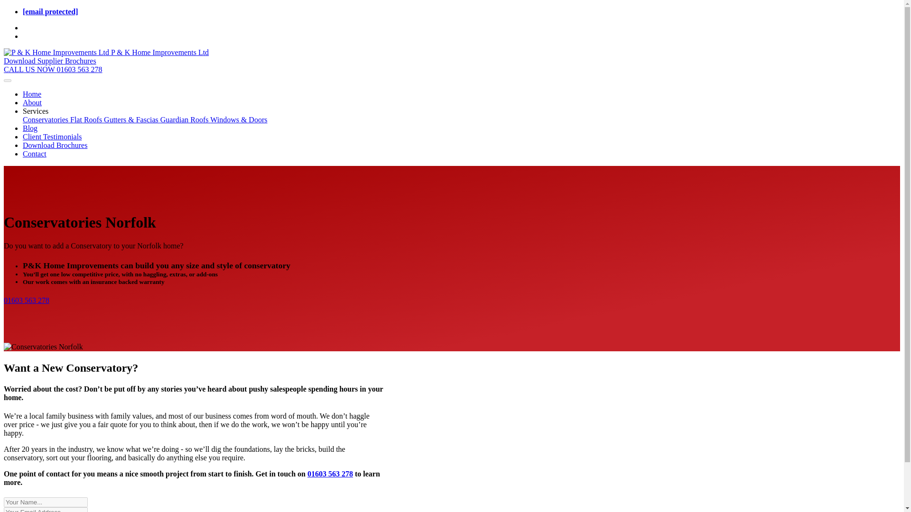  Describe the element at coordinates (52, 137) in the screenshot. I see `Link to Client Testimonials` at that location.